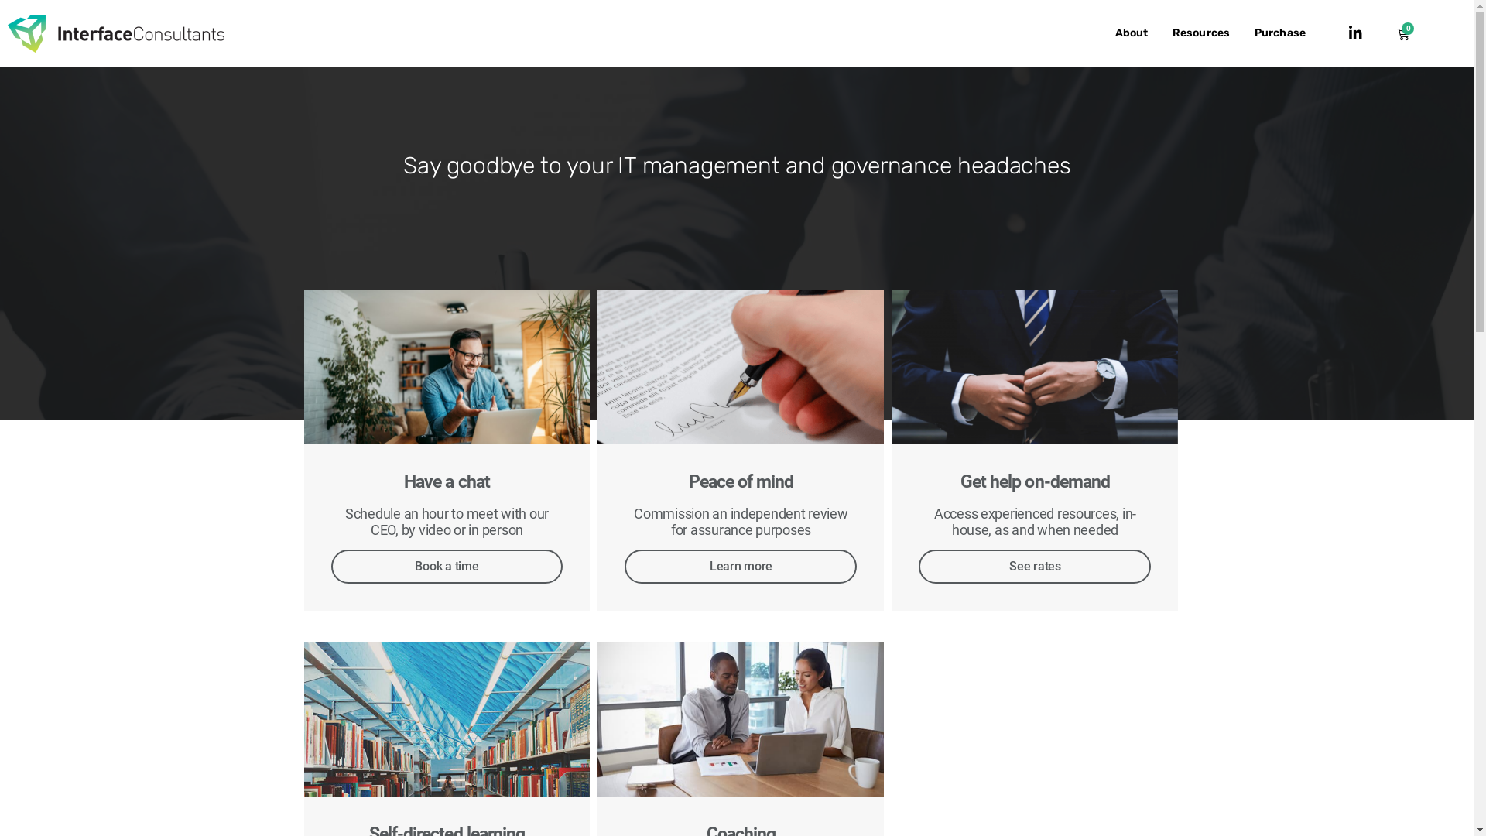 The height and width of the screenshot is (836, 1486). Describe the element at coordinates (1035, 567) in the screenshot. I see `See rates` at that location.